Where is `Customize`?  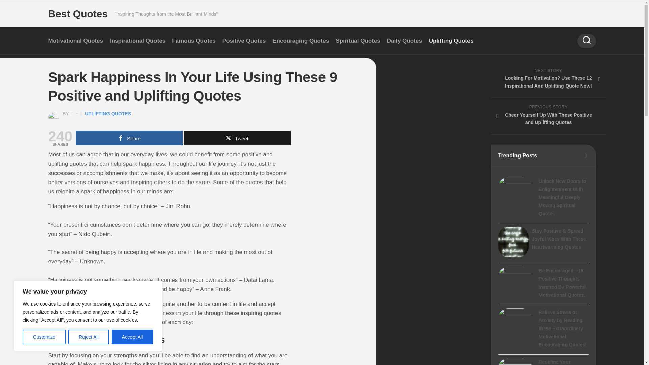 Customize is located at coordinates (44, 337).